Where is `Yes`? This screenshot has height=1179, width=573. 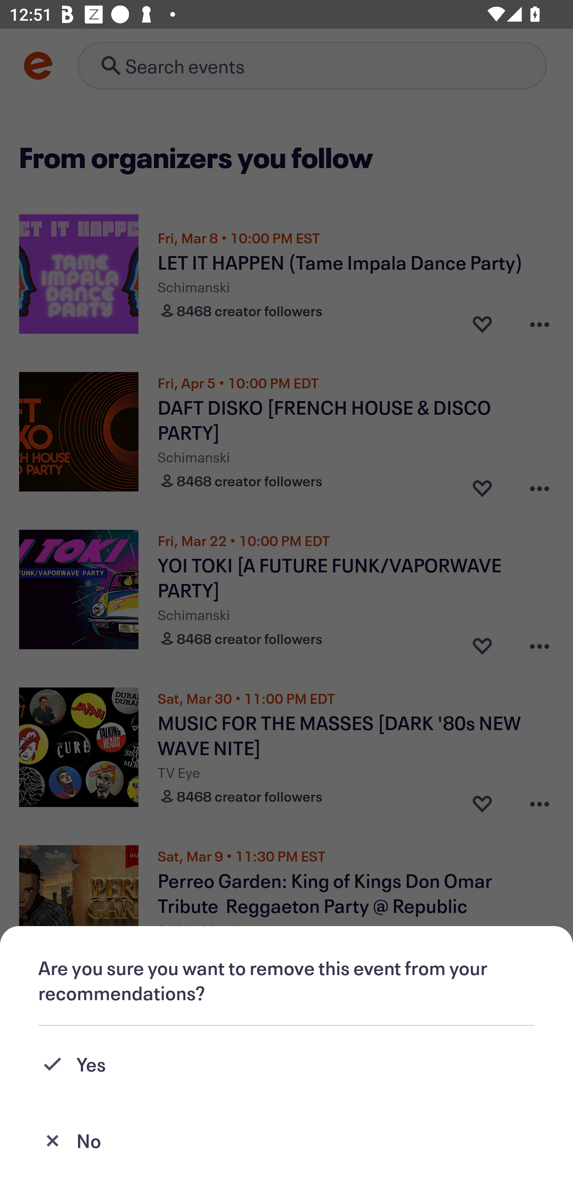 Yes is located at coordinates (286, 1064).